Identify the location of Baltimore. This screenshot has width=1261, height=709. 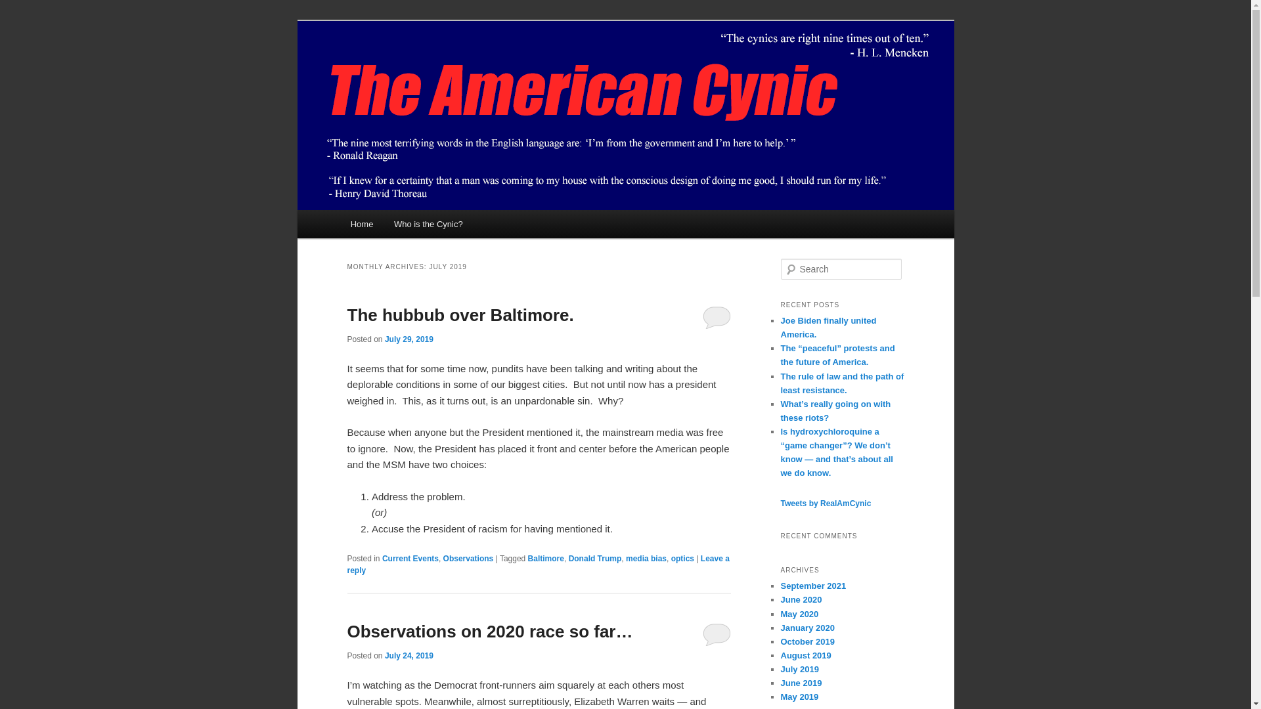
(546, 558).